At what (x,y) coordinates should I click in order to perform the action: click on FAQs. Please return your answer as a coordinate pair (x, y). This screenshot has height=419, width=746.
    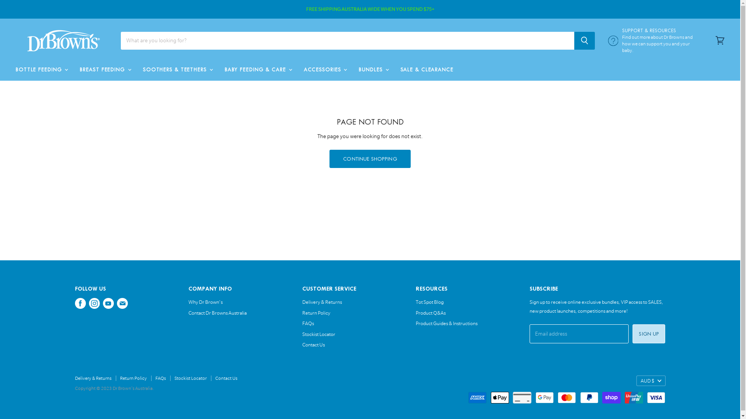
    Looking at the image, I should click on (161, 378).